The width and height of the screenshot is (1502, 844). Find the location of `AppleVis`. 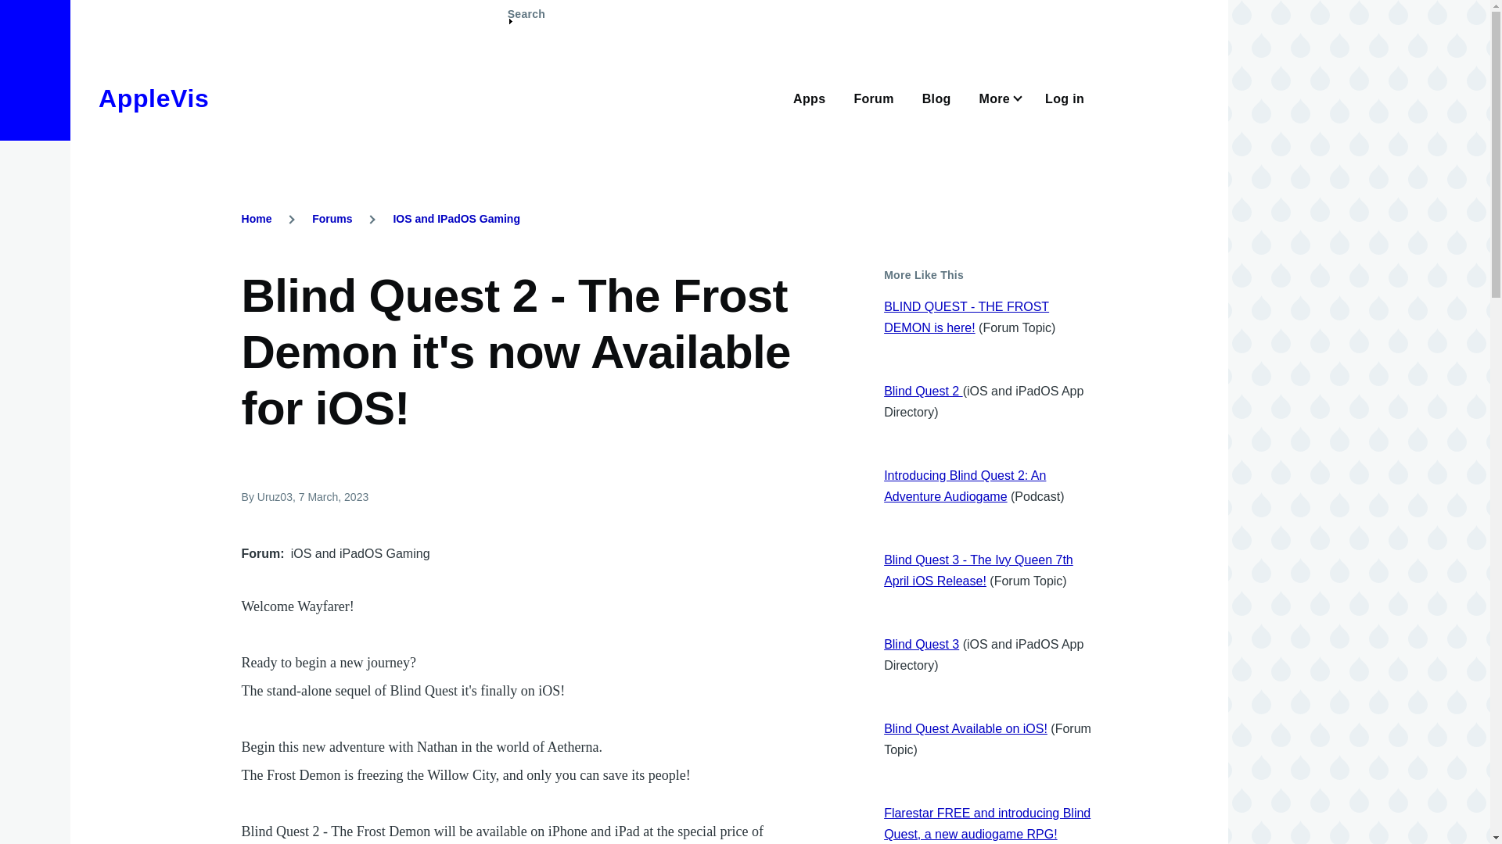

AppleVis is located at coordinates (153, 98).